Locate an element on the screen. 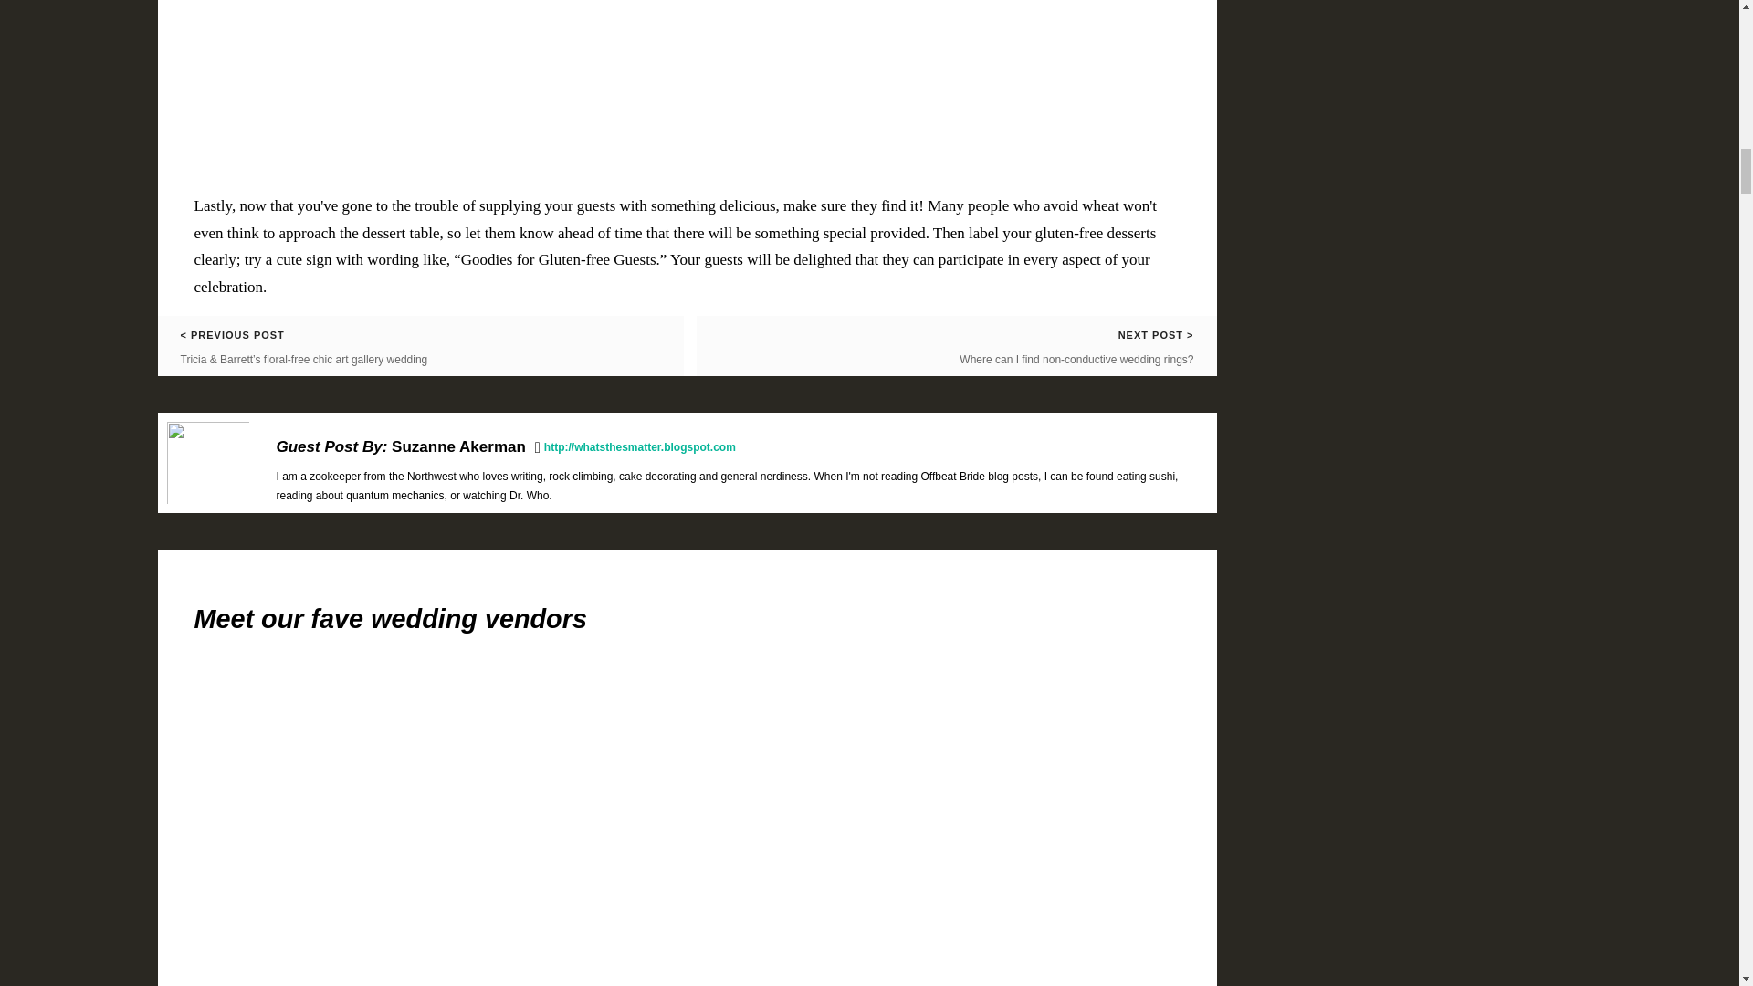 This screenshot has height=986, width=1753. Alive Network Entertainment Agency is located at coordinates (1070, 919).